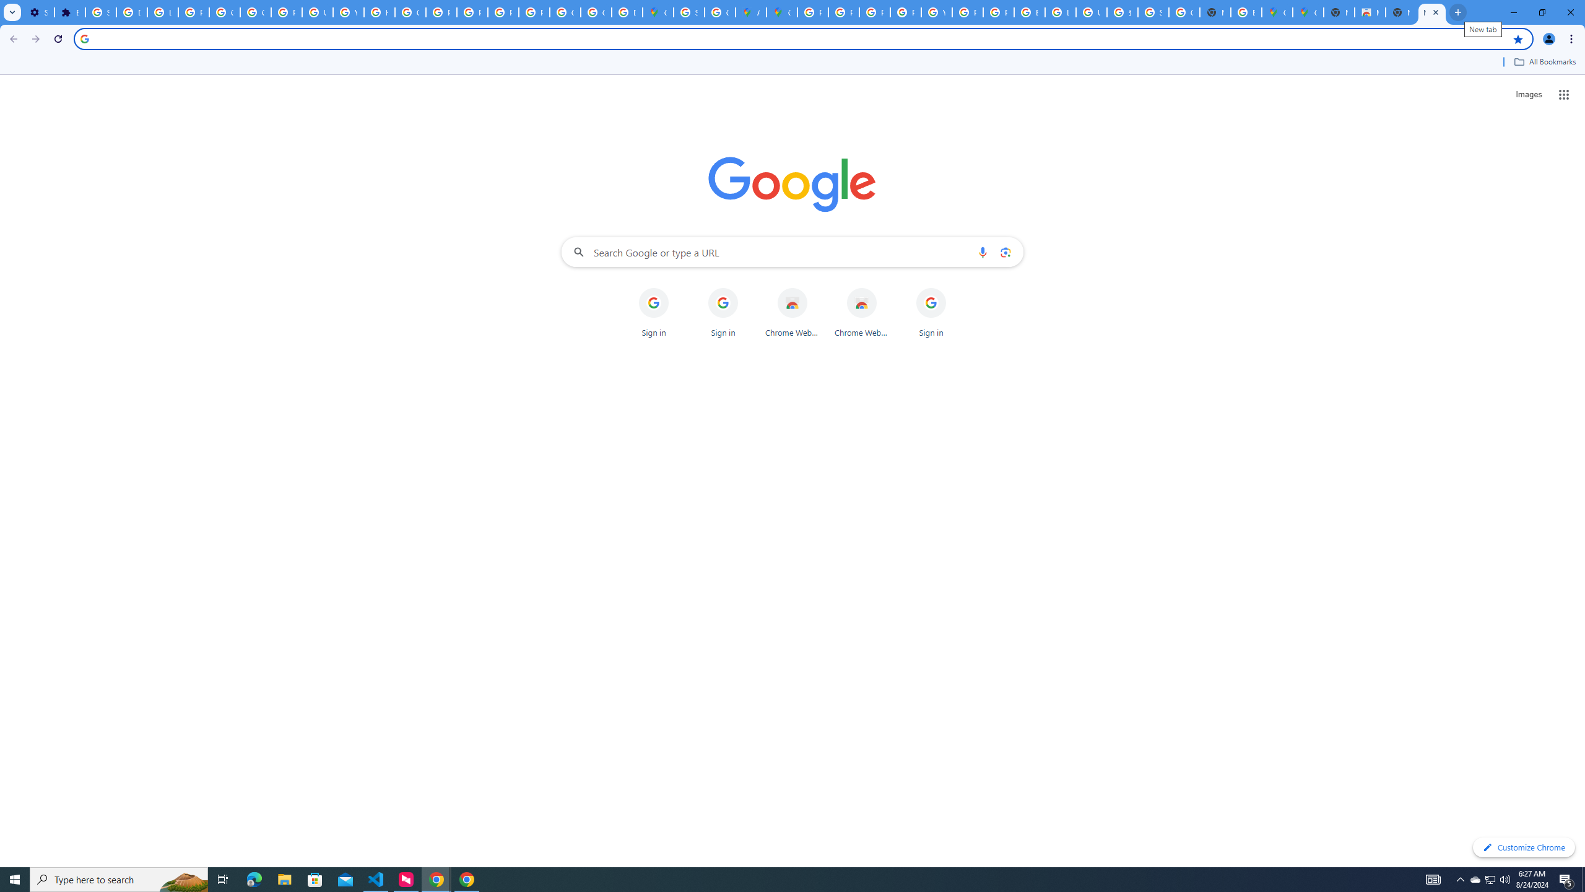 The width and height of the screenshot is (1585, 892). Describe the element at coordinates (813, 12) in the screenshot. I see `Policy Accountability and Transparency - Transparency Center` at that location.